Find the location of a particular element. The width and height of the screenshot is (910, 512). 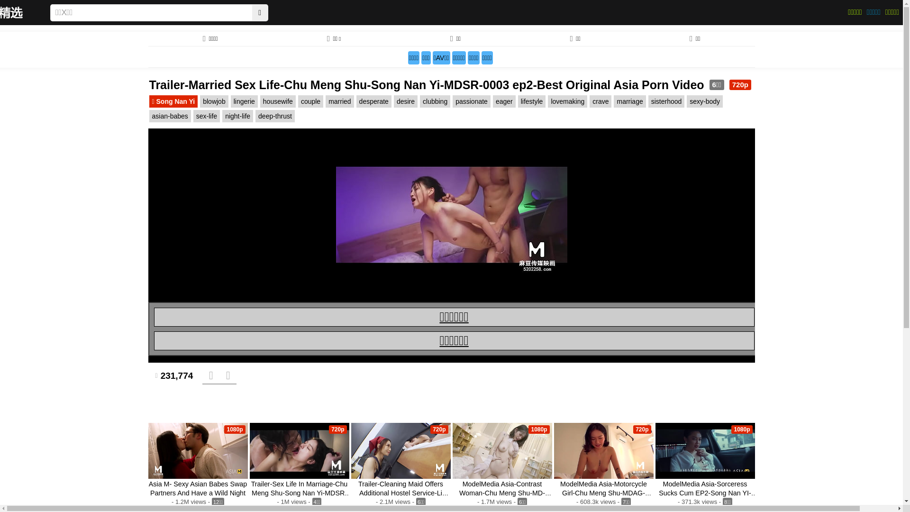

1080p is located at coordinates (705, 451).